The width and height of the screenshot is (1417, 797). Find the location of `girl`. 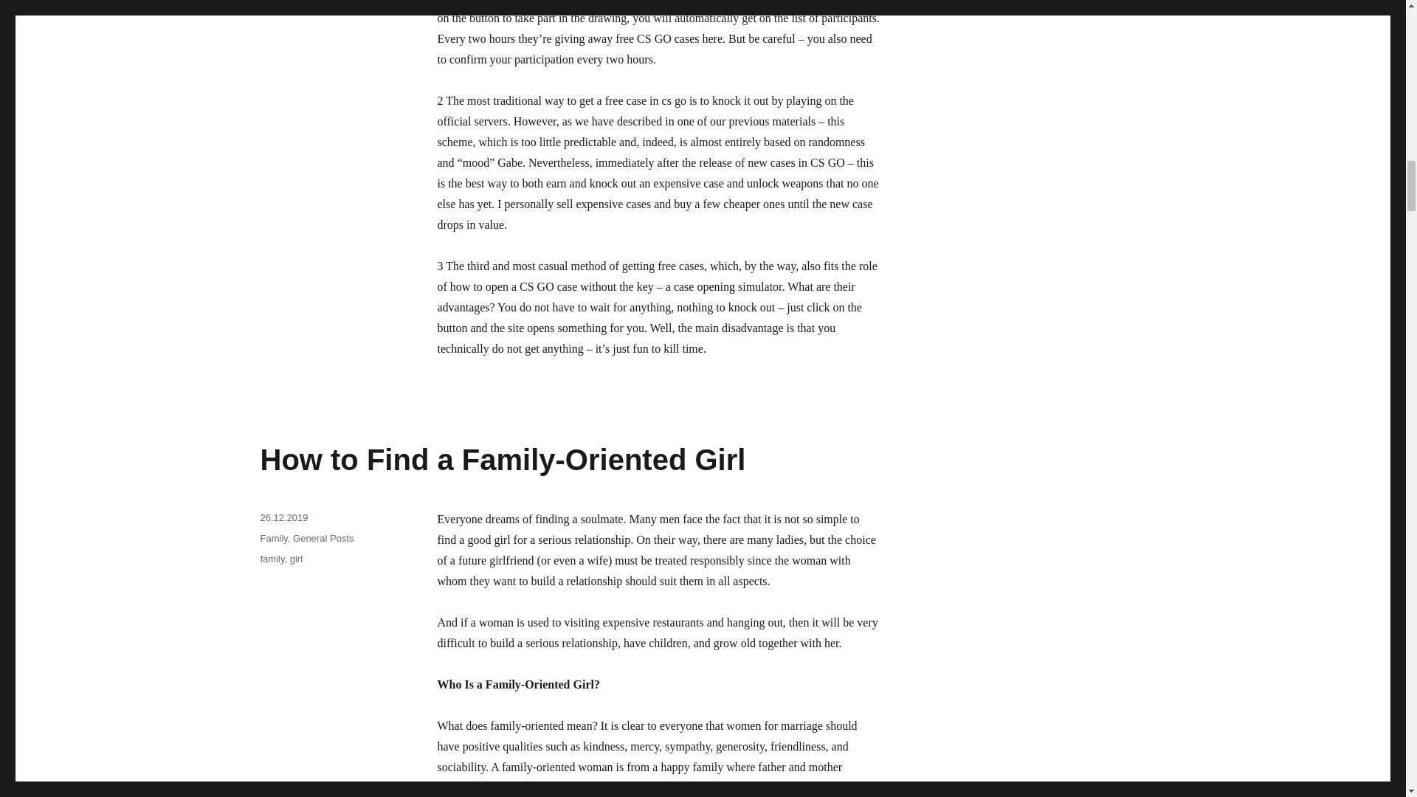

girl is located at coordinates (297, 558).